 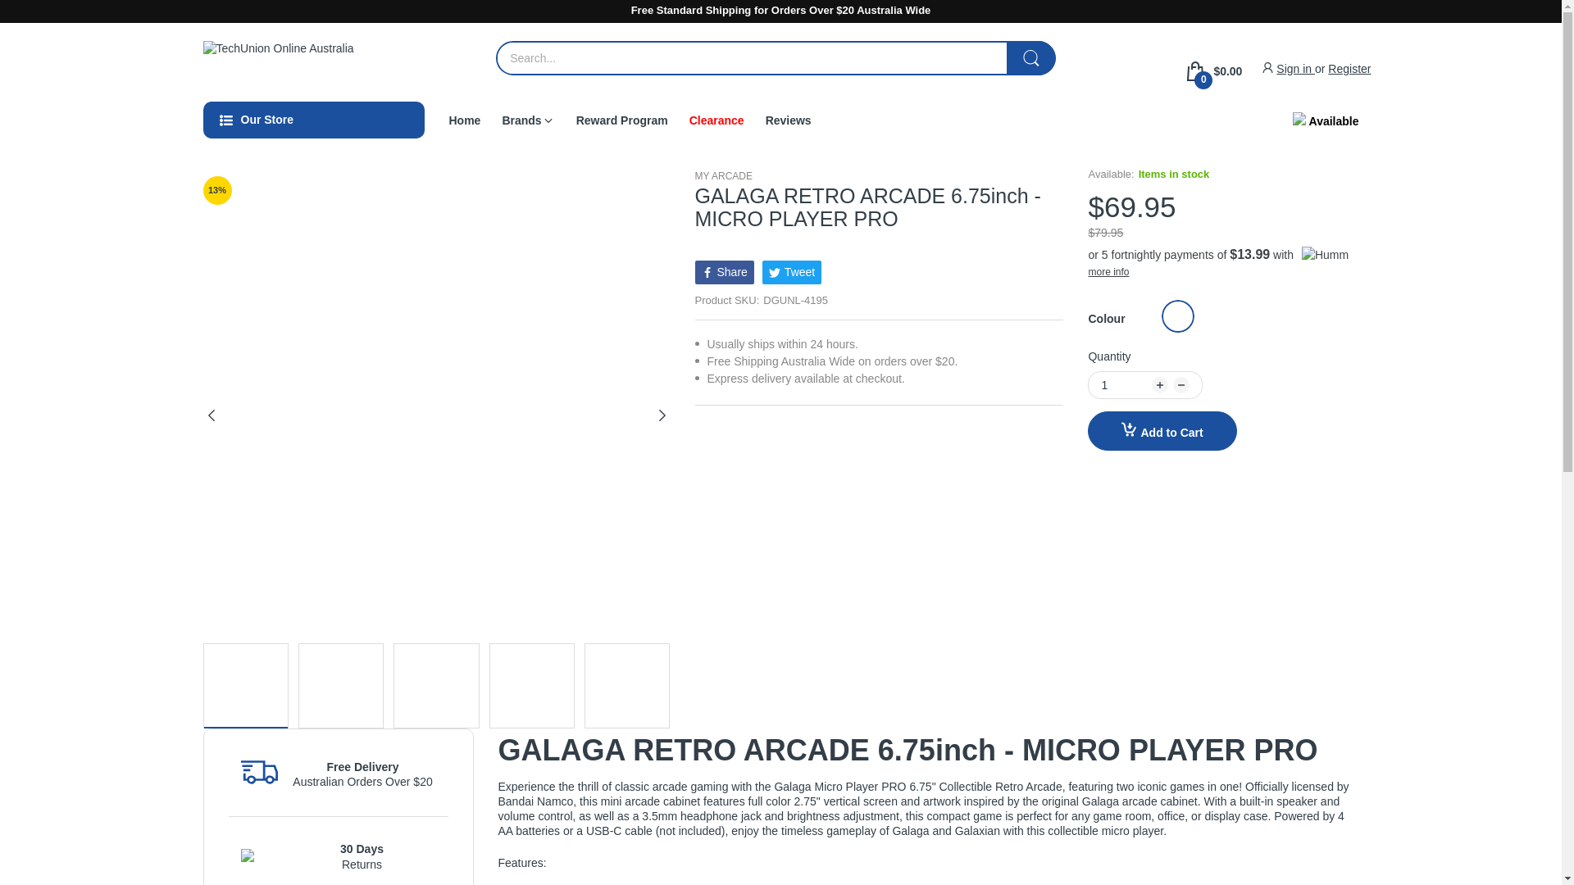 I want to click on 1, so click(x=1125, y=385).